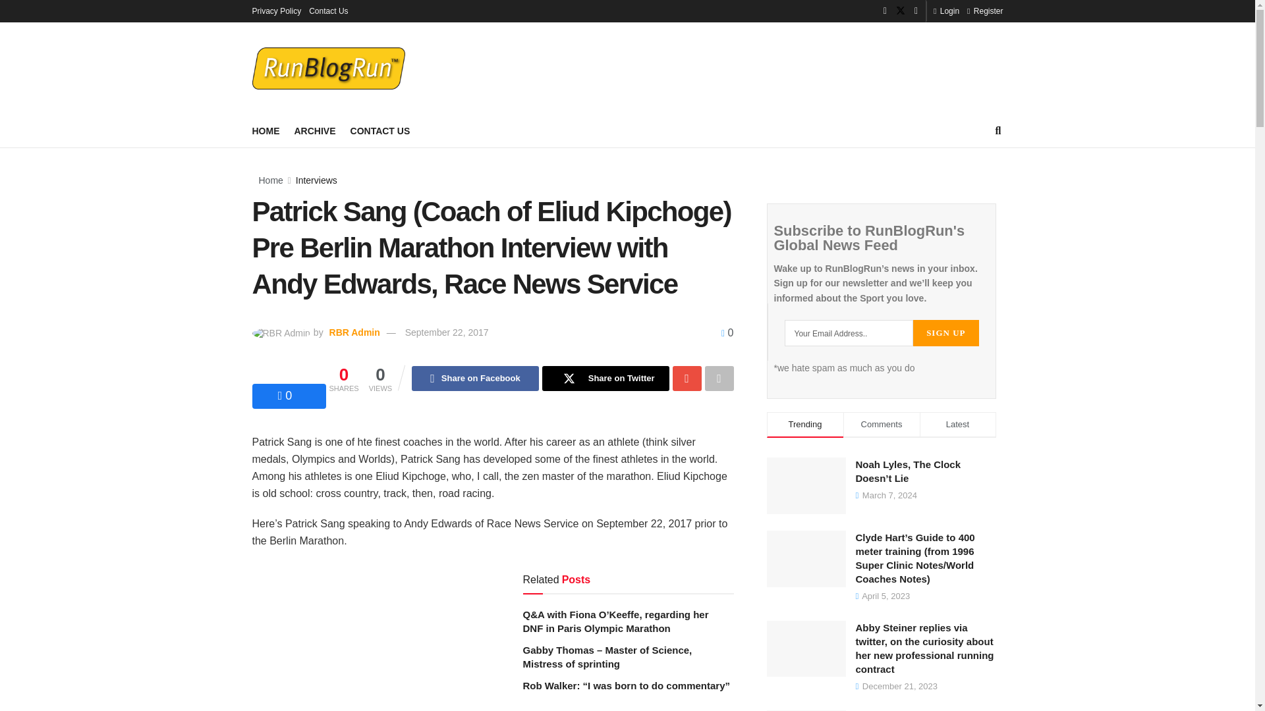  I want to click on Contact Us, so click(328, 11).